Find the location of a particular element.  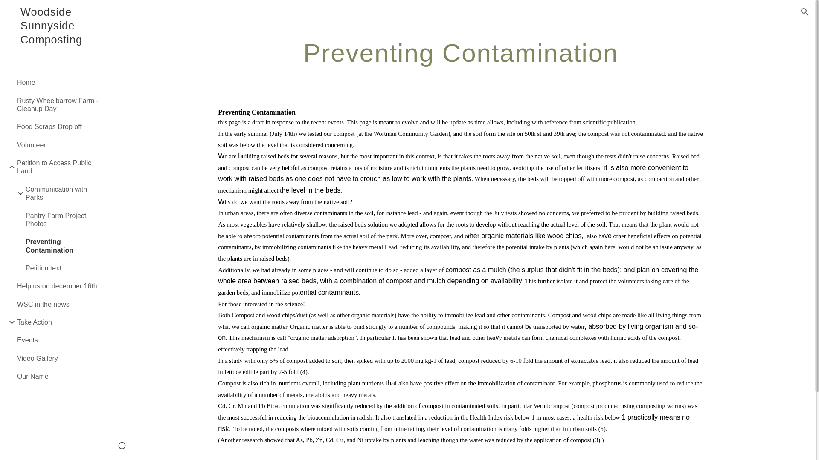

Rusty Wheelbarrow Farm - Cleanup Day is located at coordinates (58, 104).